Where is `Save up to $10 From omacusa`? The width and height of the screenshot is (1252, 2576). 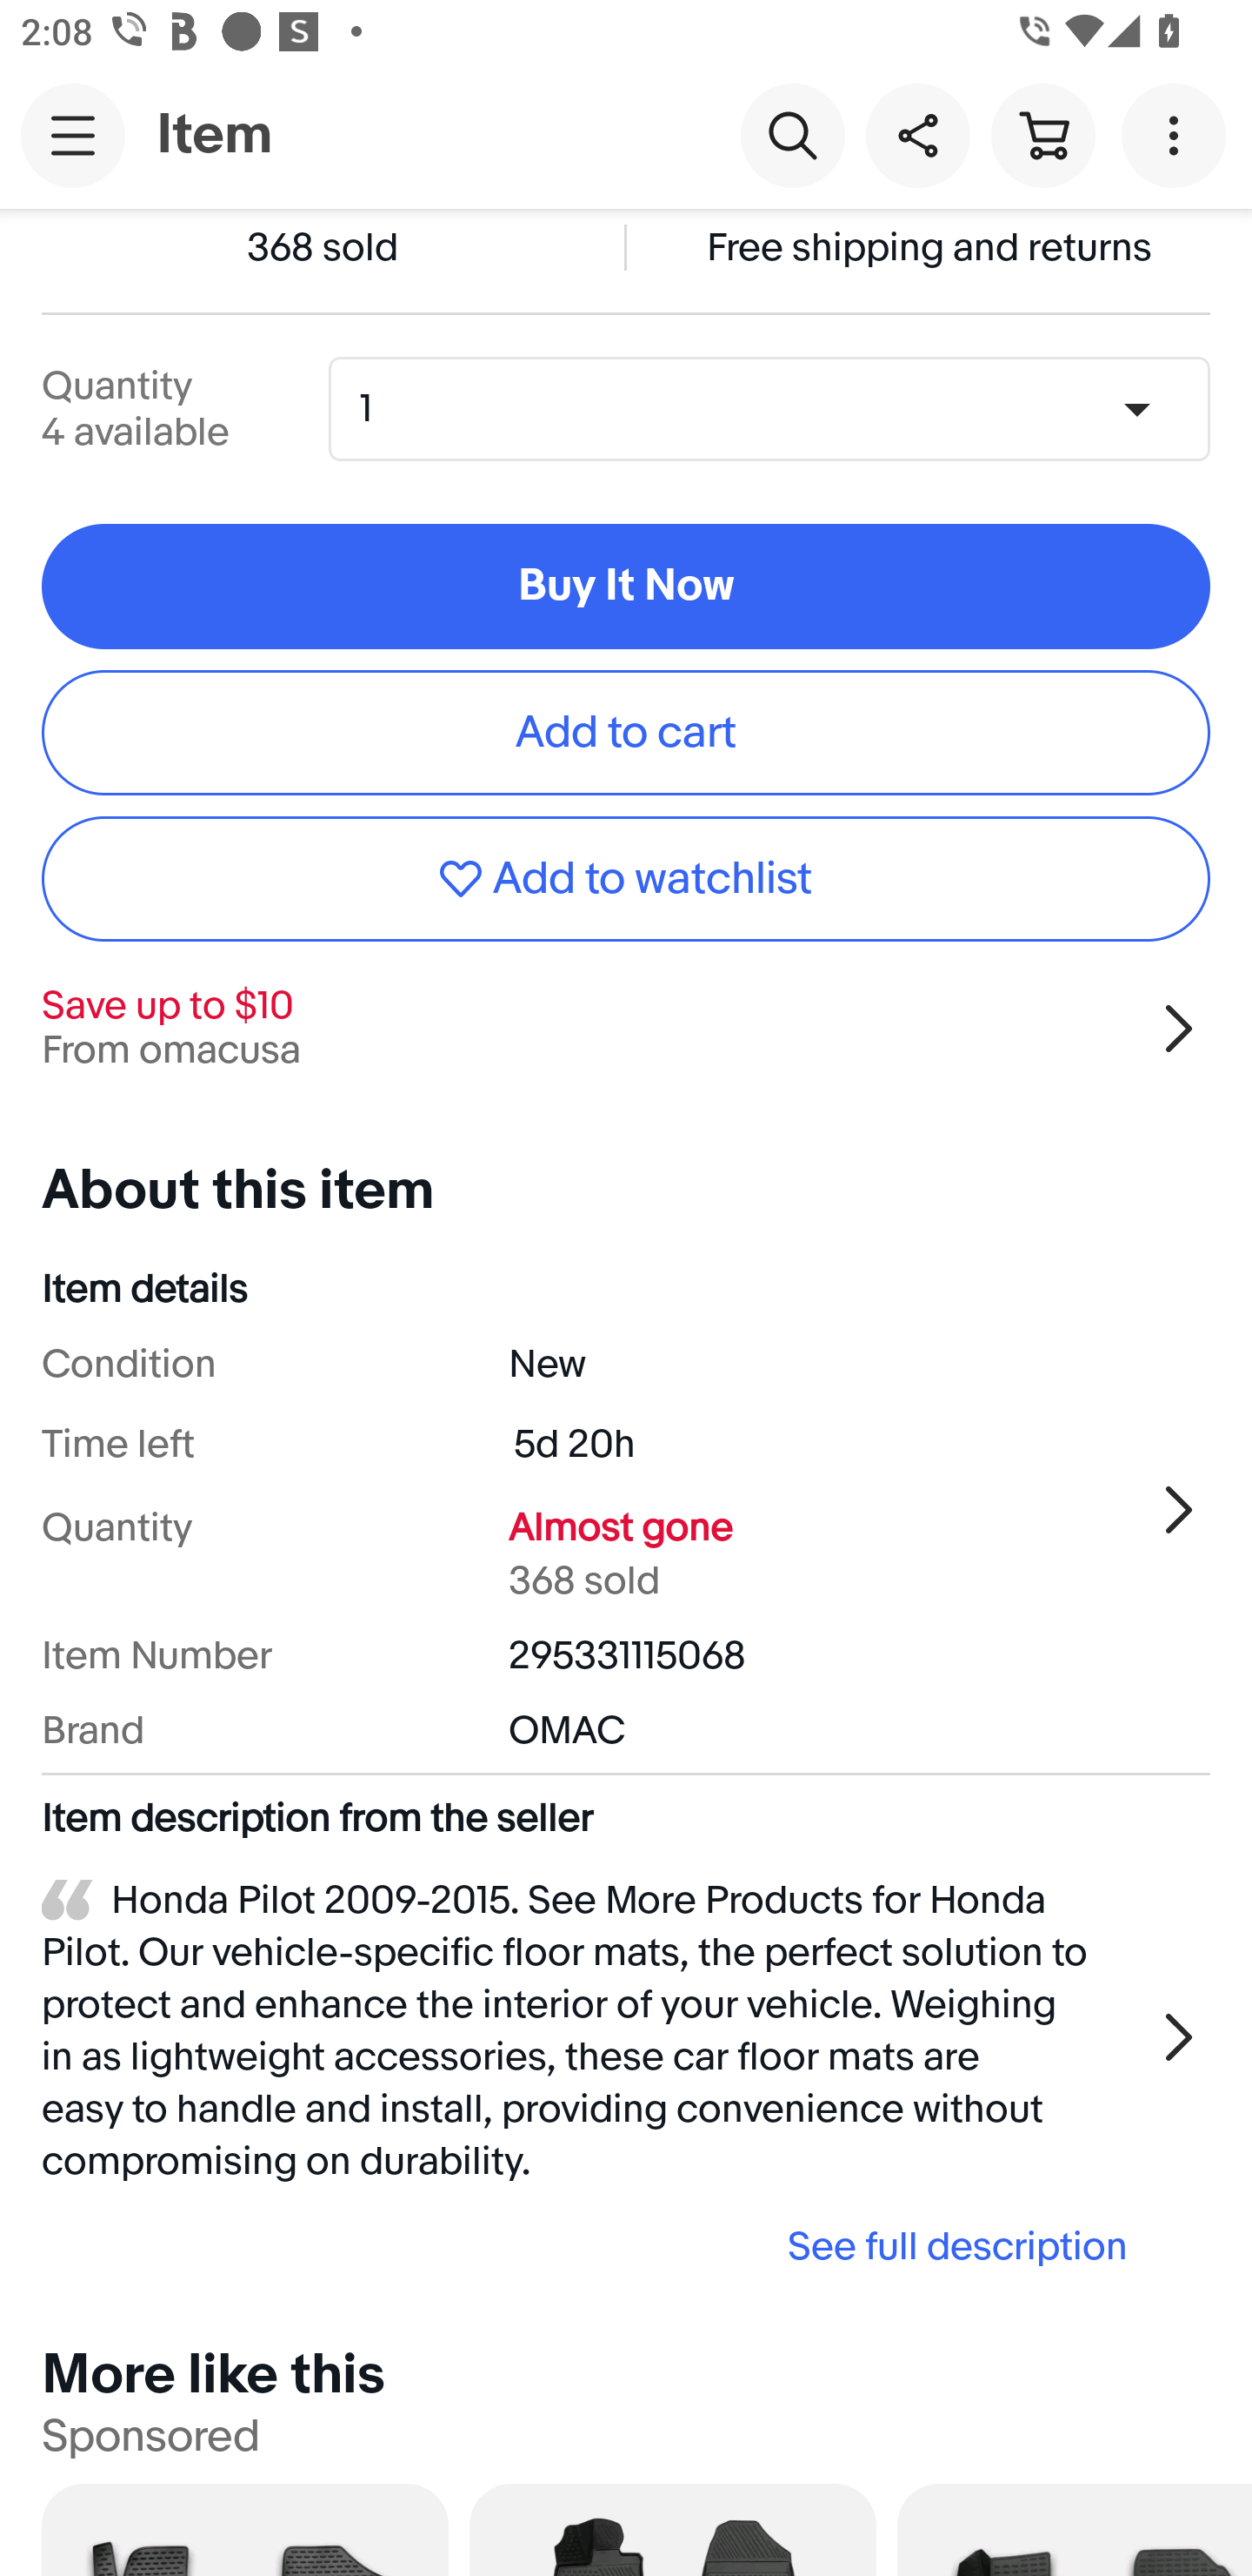
Save up to $10 From omacusa is located at coordinates (626, 1029).